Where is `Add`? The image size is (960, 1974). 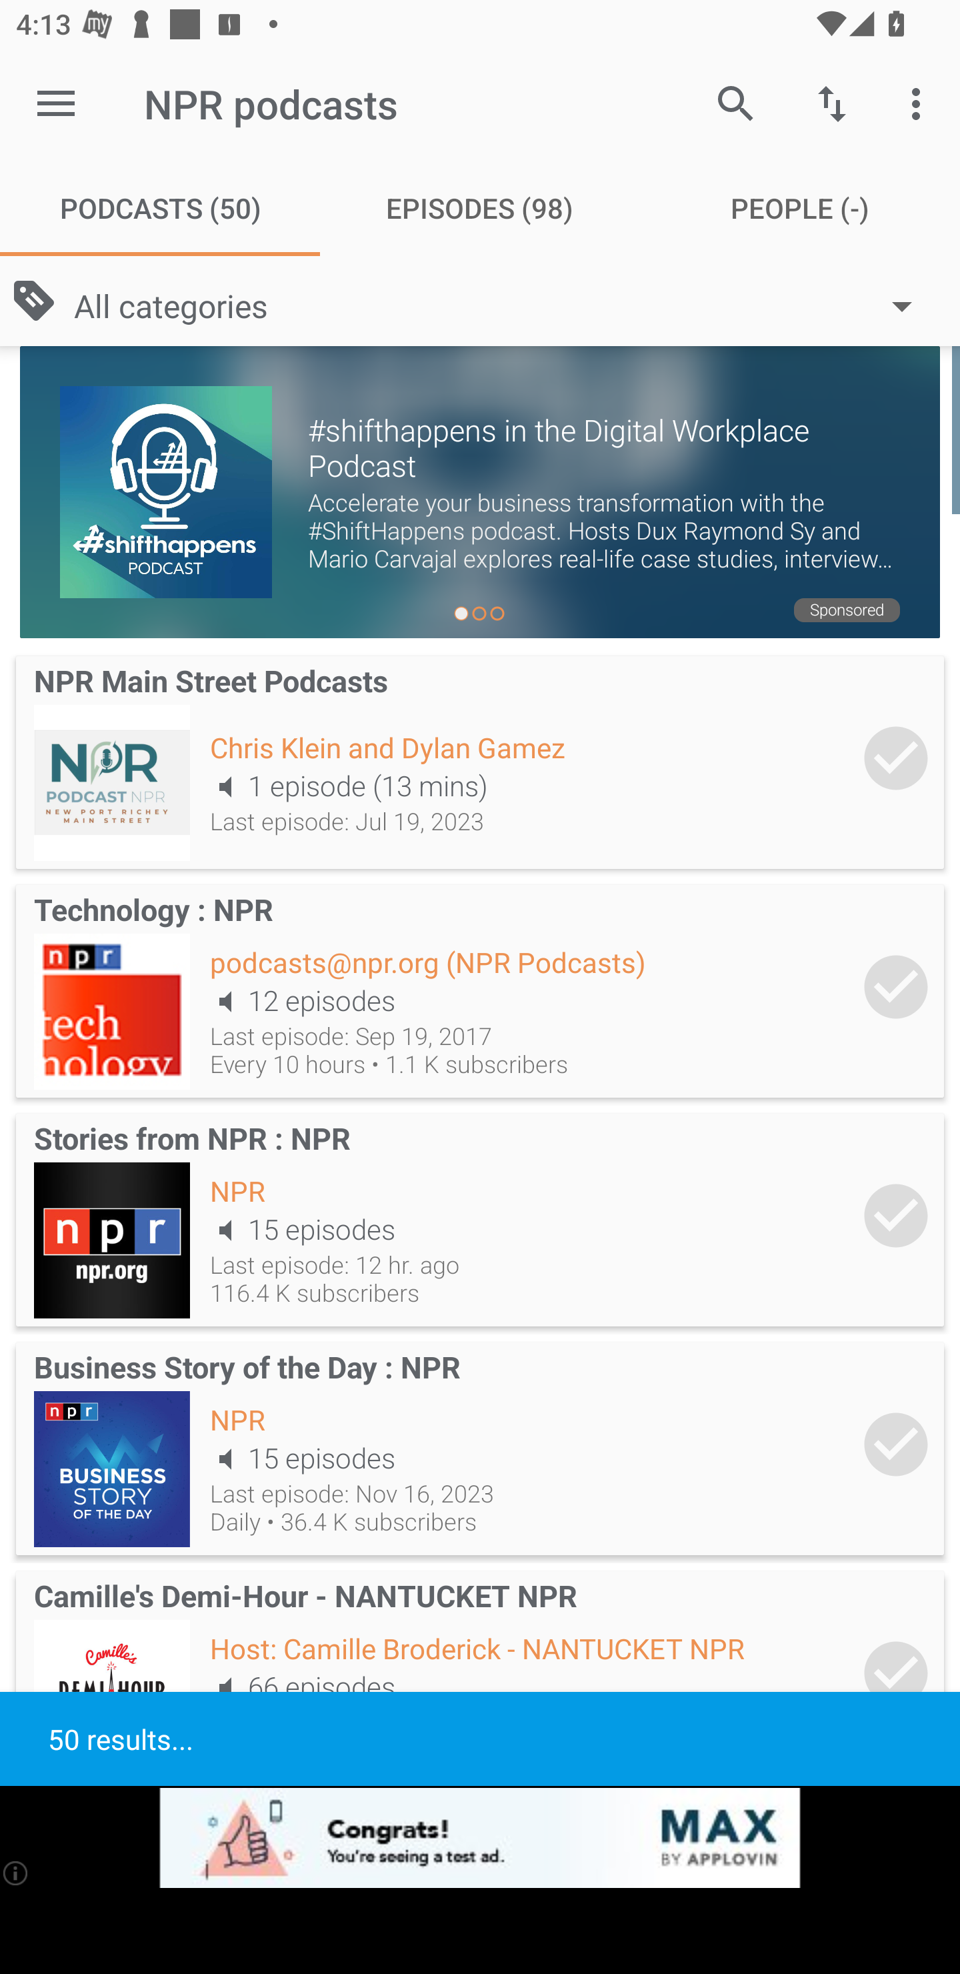
Add is located at coordinates (895, 987).